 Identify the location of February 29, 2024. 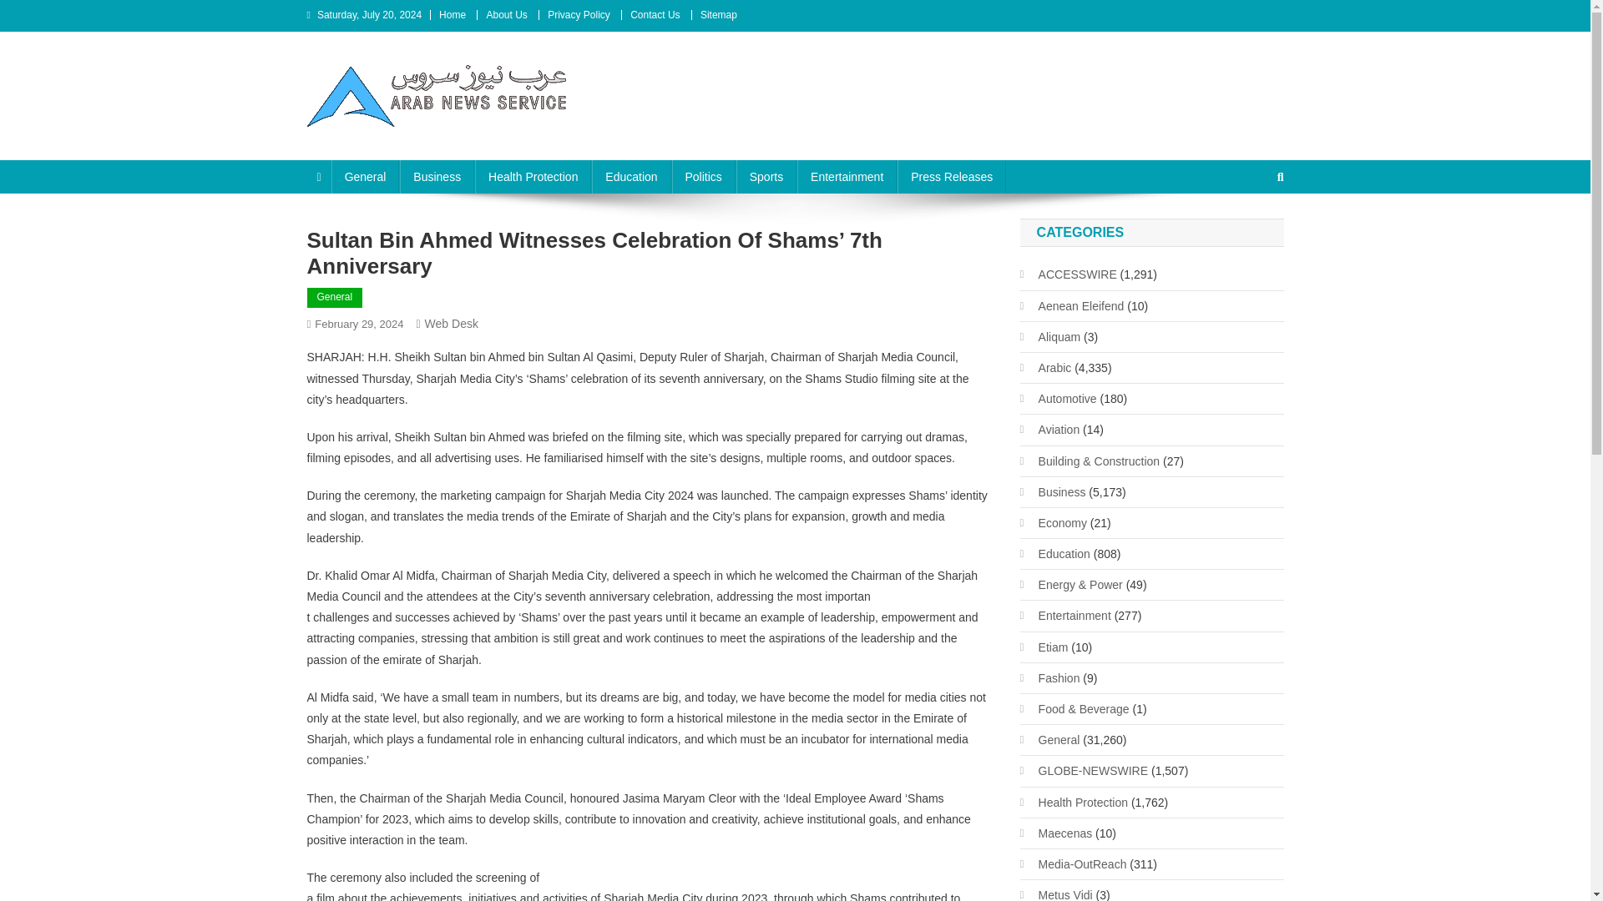
(359, 324).